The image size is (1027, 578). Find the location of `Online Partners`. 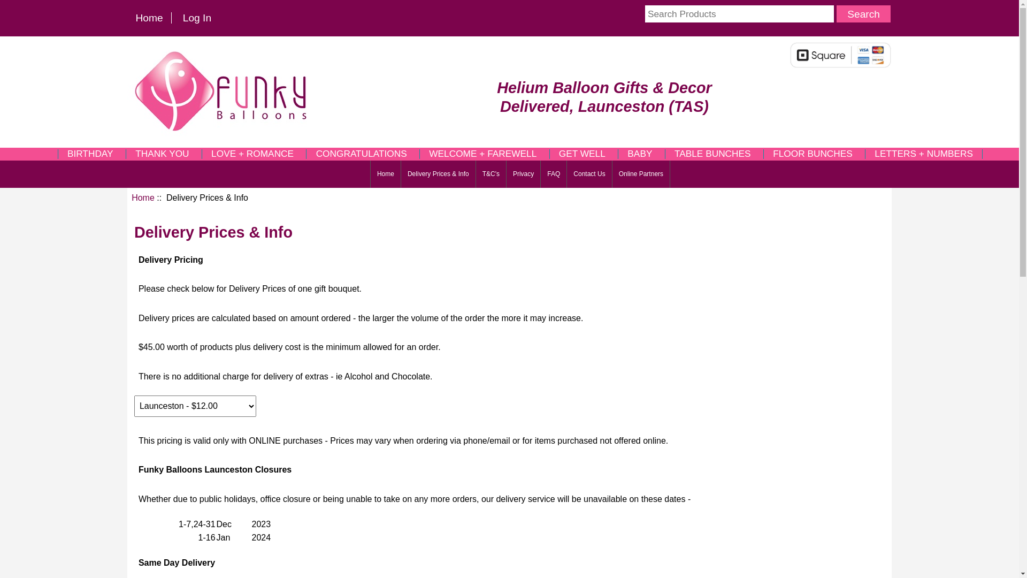

Online Partners is located at coordinates (641, 174).